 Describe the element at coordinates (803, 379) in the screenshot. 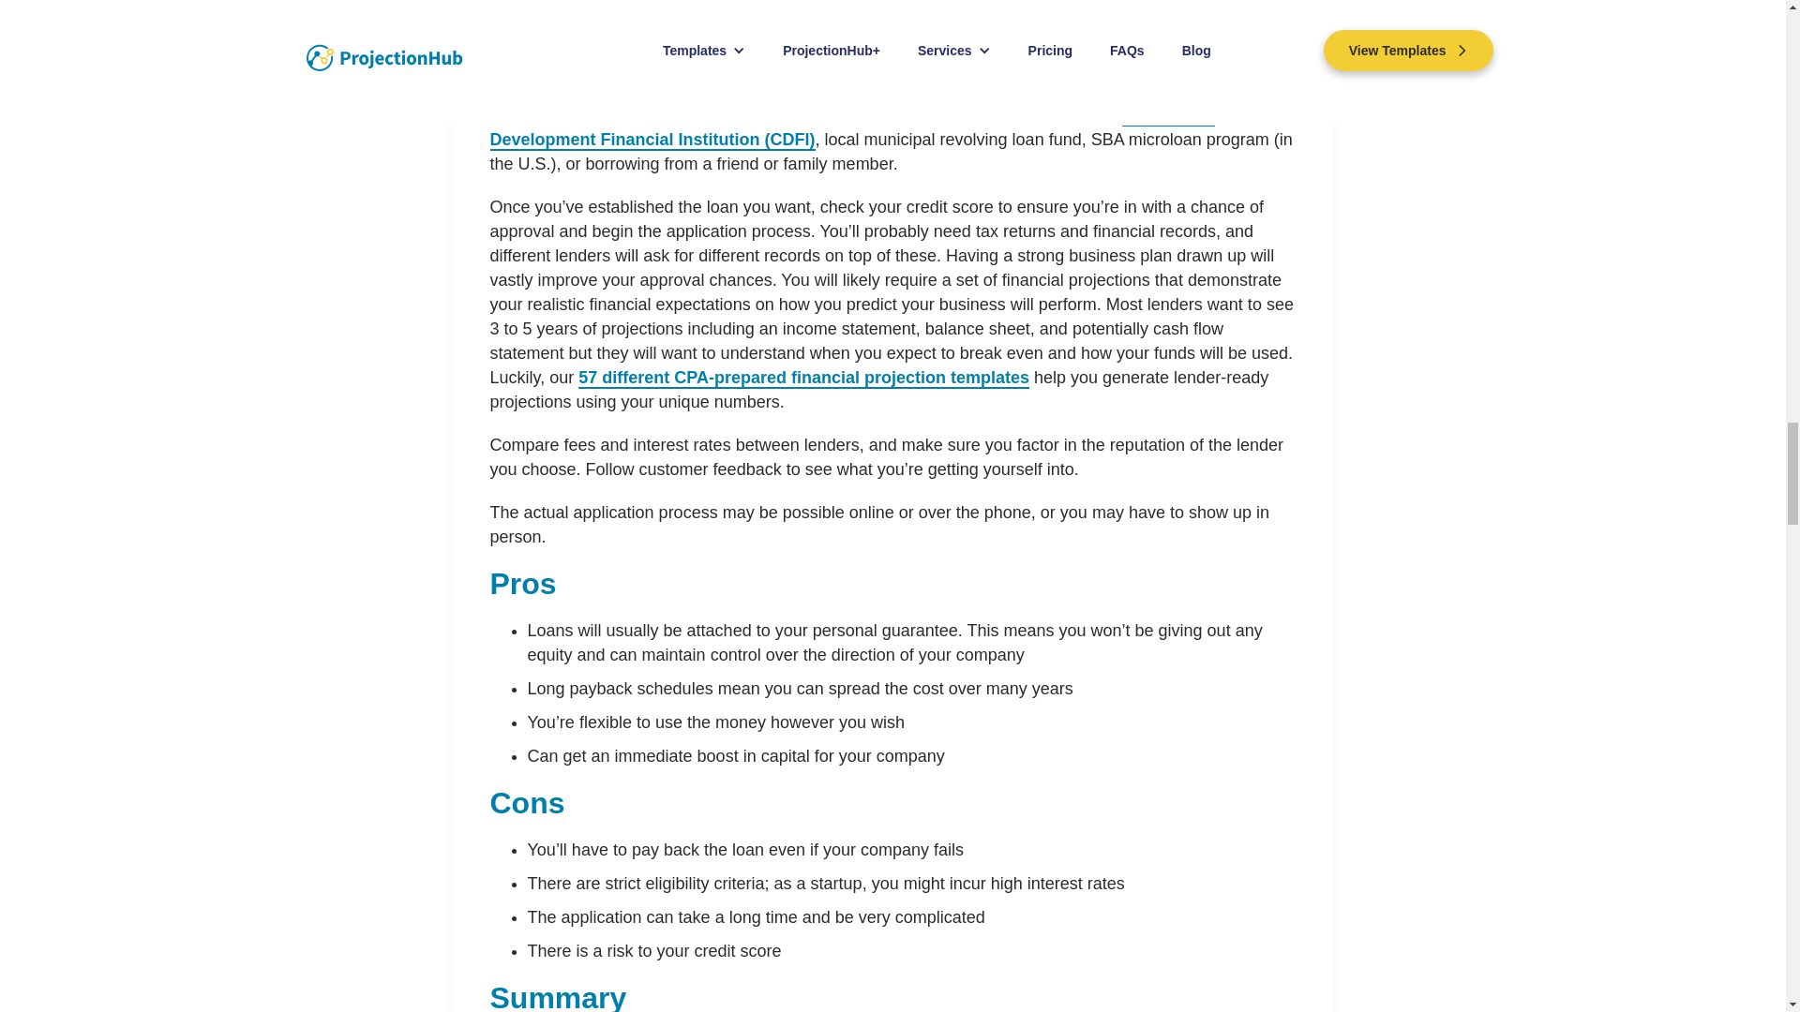

I see `57 different CPA-prepared financial projection templates` at that location.